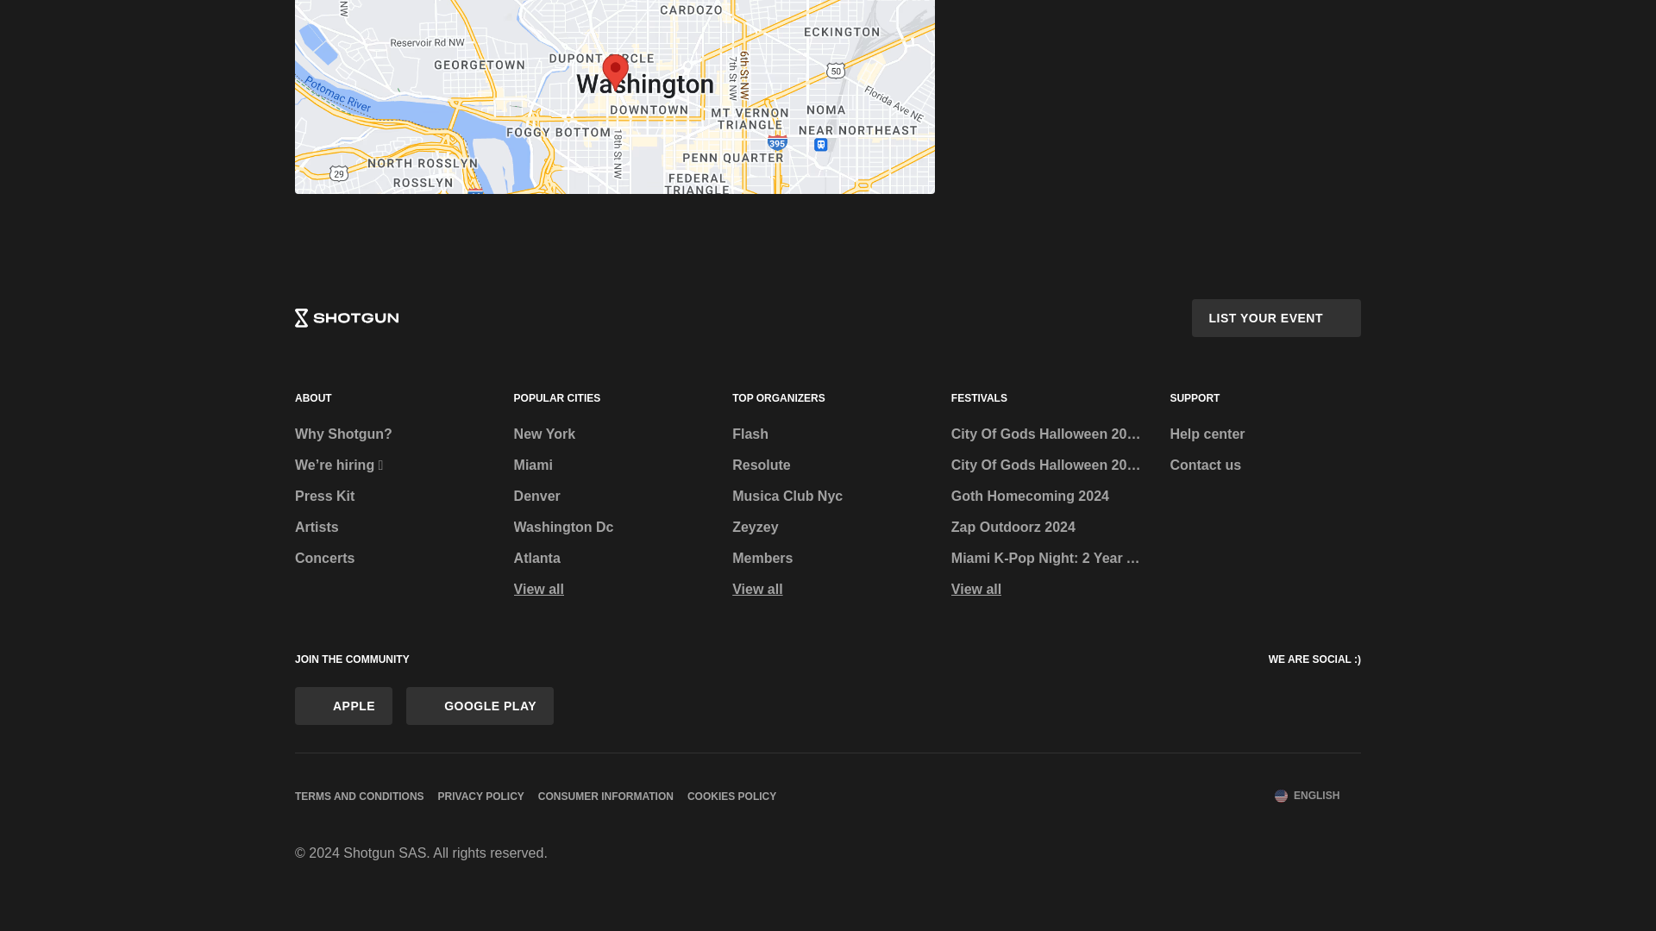 The image size is (1656, 931). Describe the element at coordinates (828, 497) in the screenshot. I see `Musica Club Nyc` at that location.